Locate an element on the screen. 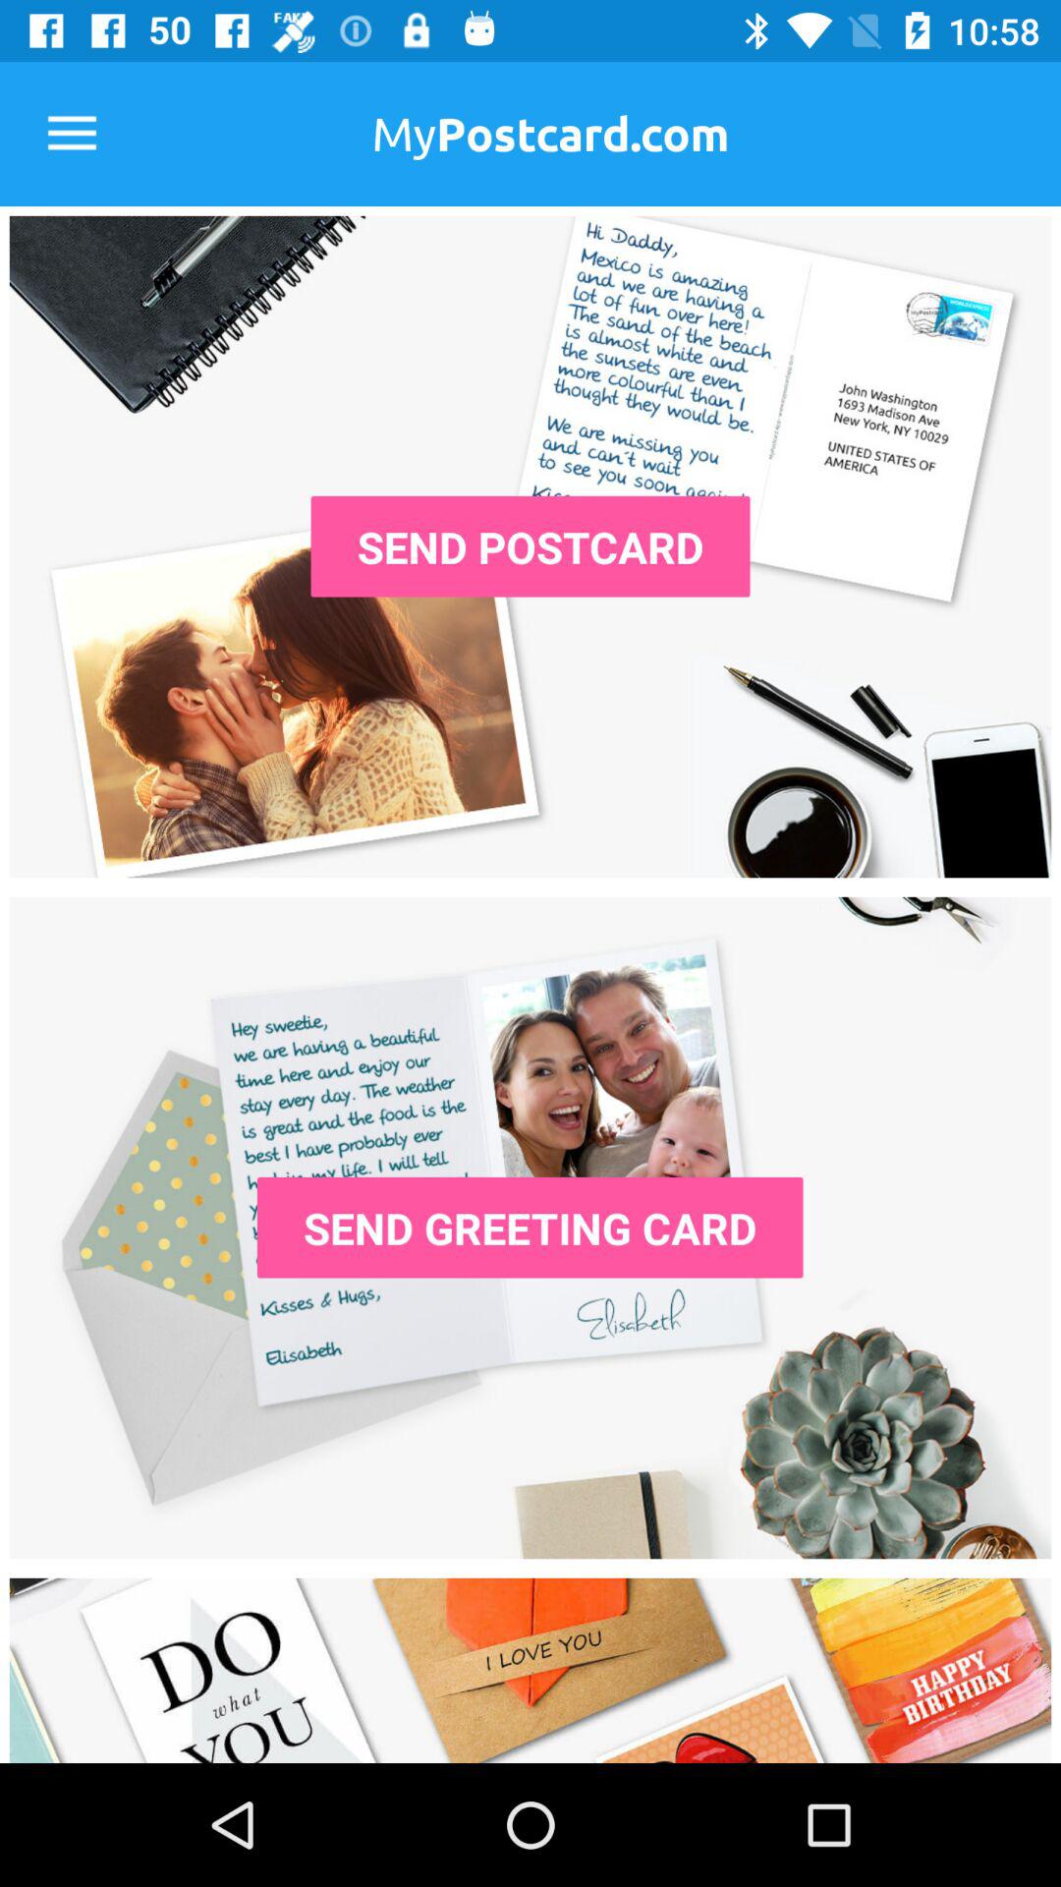 The width and height of the screenshot is (1061, 1887). choose the item below the mypostcard.com item is located at coordinates (530, 546).